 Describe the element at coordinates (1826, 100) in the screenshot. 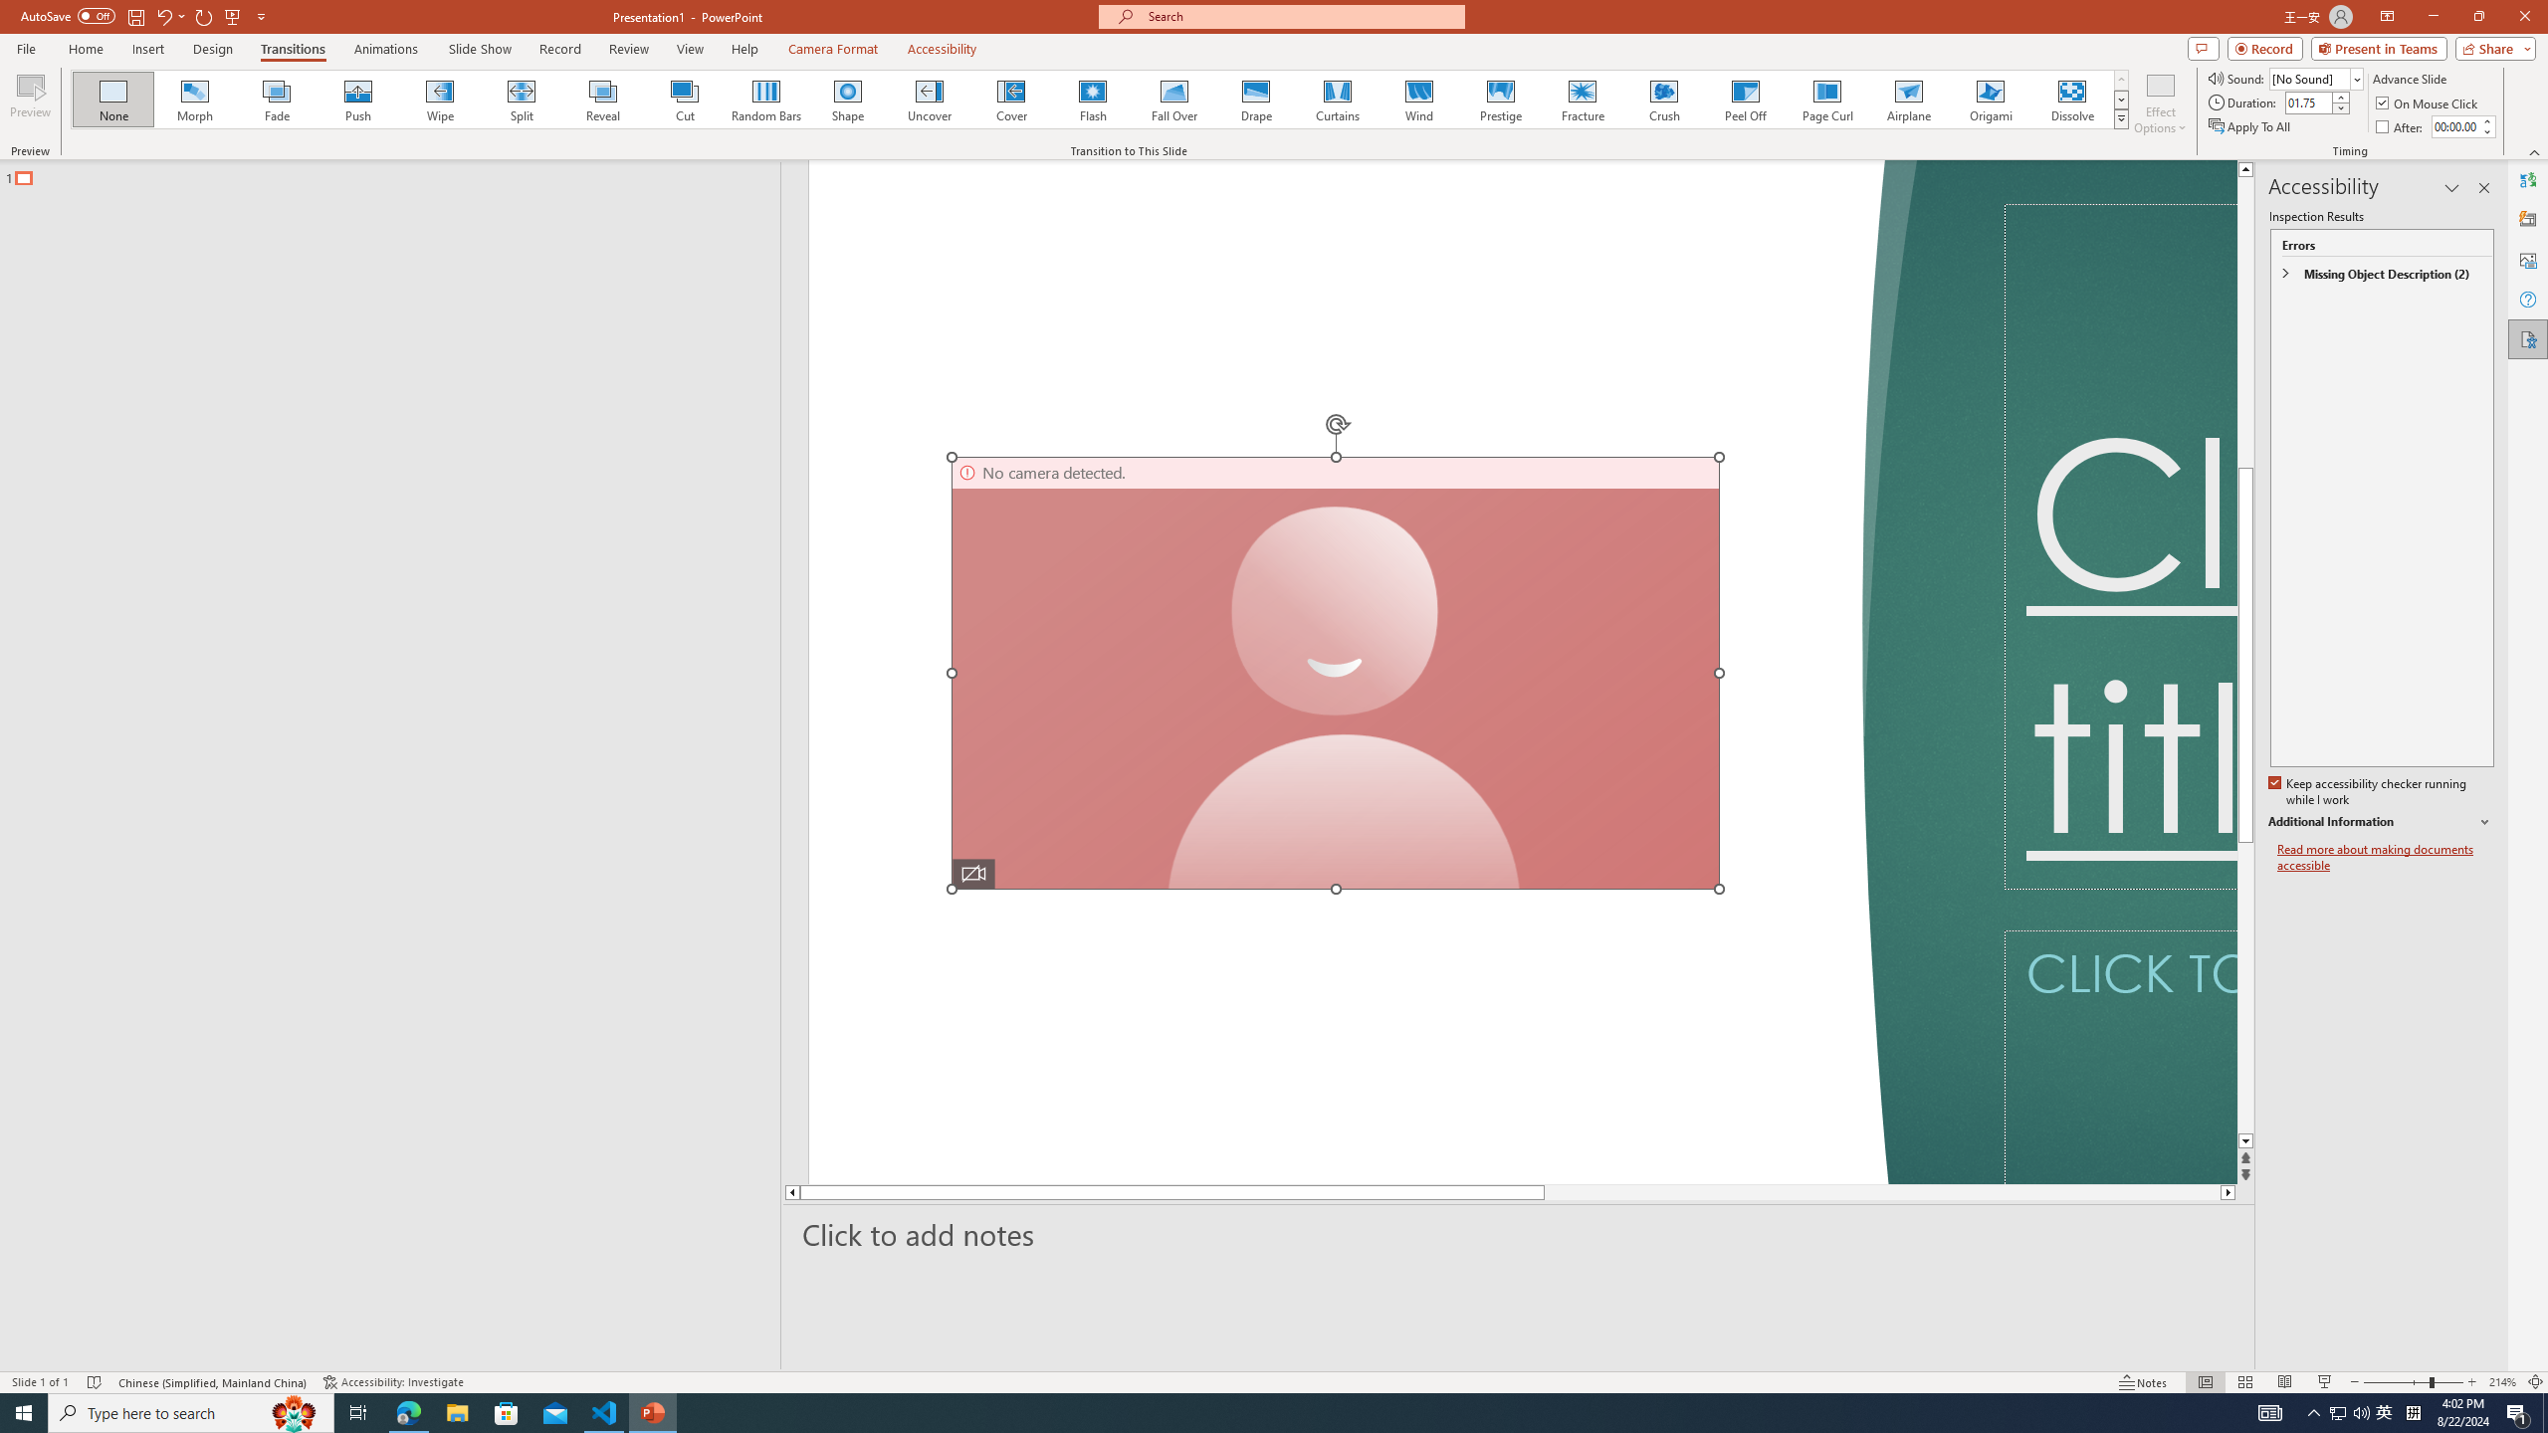

I see `Page Curl` at that location.